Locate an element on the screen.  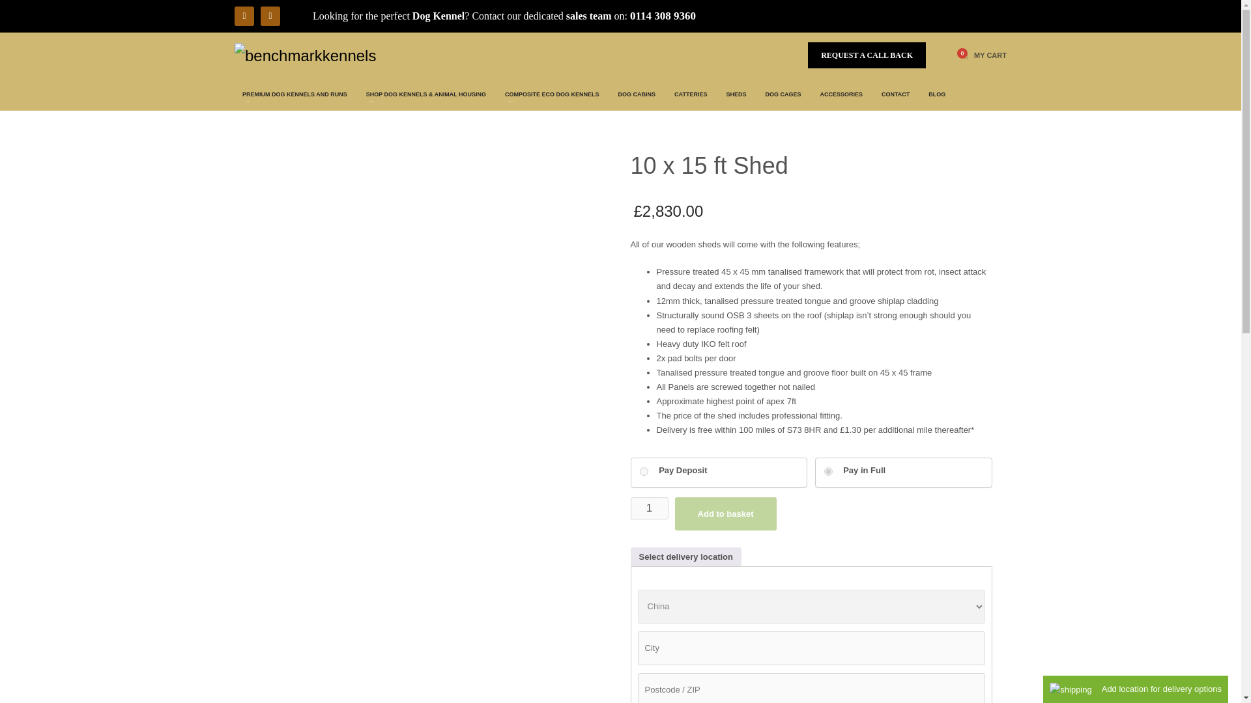
MY CART is located at coordinates (983, 55).